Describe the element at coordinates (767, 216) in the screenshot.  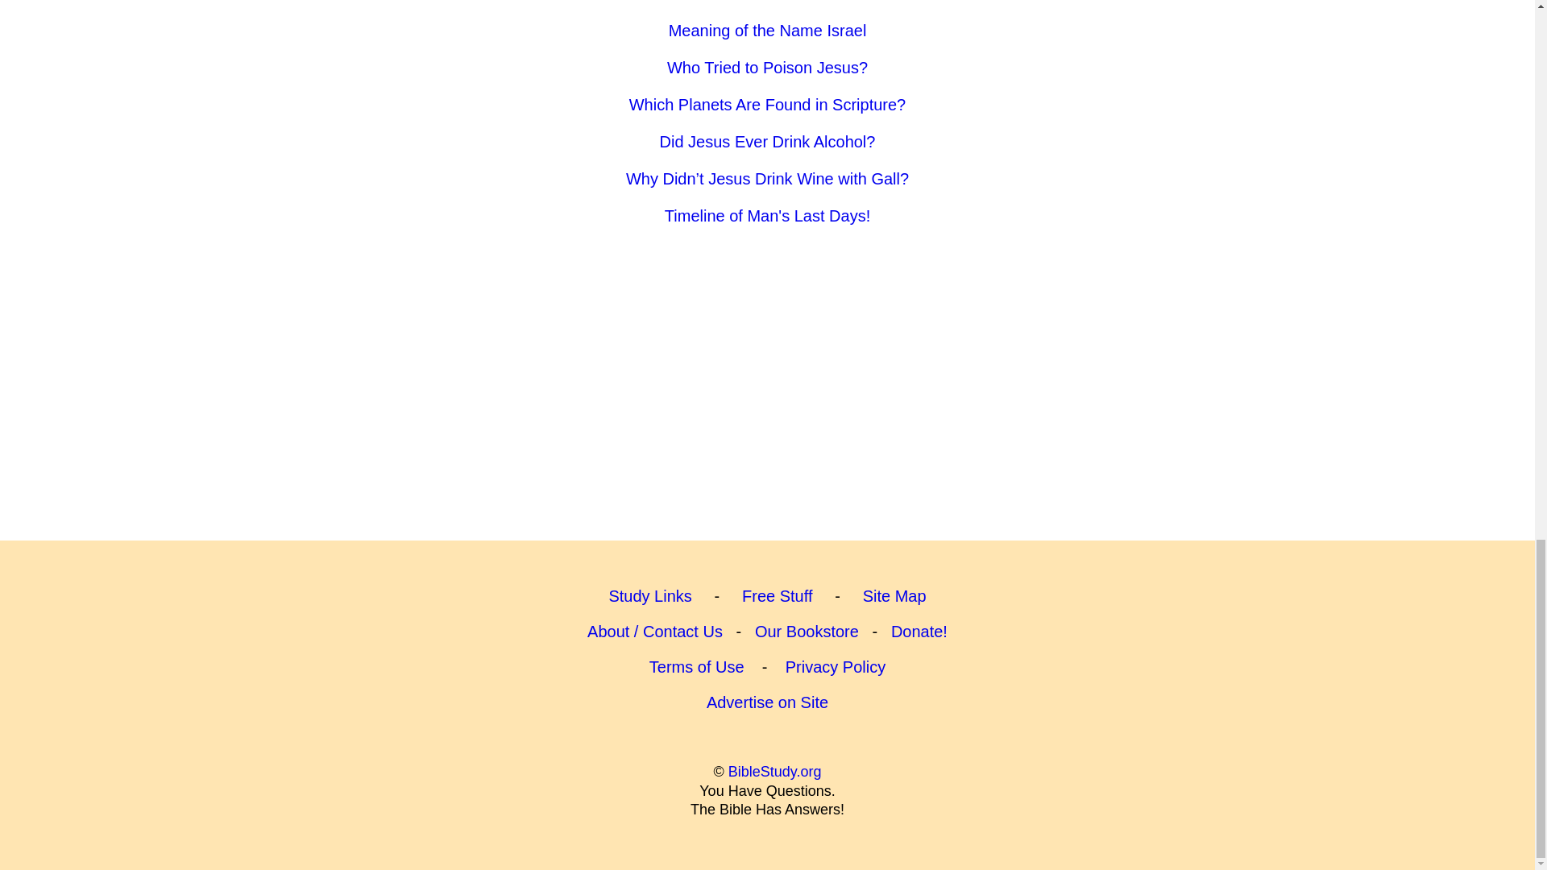
I see `Timeline of Man's Last Days!` at that location.